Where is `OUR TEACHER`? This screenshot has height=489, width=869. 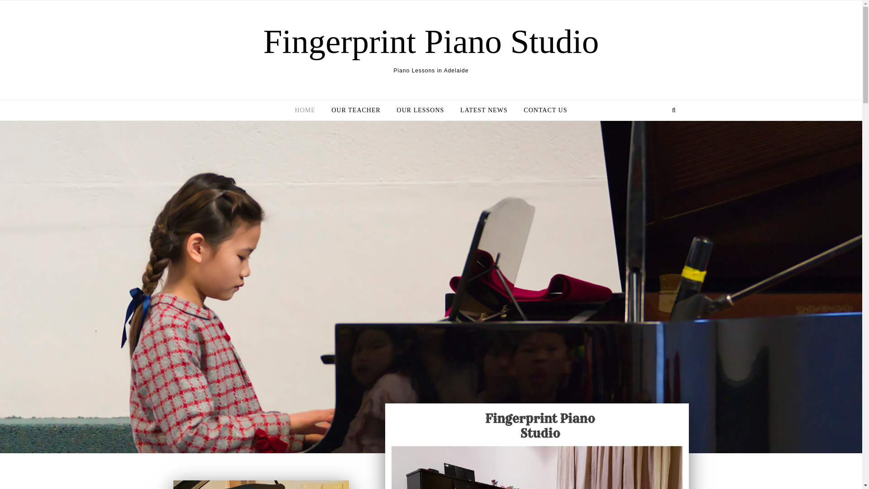
OUR TEACHER is located at coordinates (356, 110).